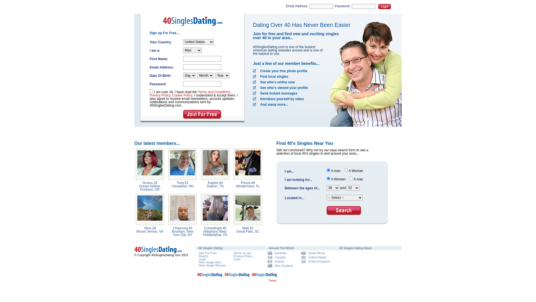  What do you see at coordinates (183, 209) in the screenshot?
I see `Chauncey, 40 from Brooklyn, New York City, NY` at bounding box center [183, 209].